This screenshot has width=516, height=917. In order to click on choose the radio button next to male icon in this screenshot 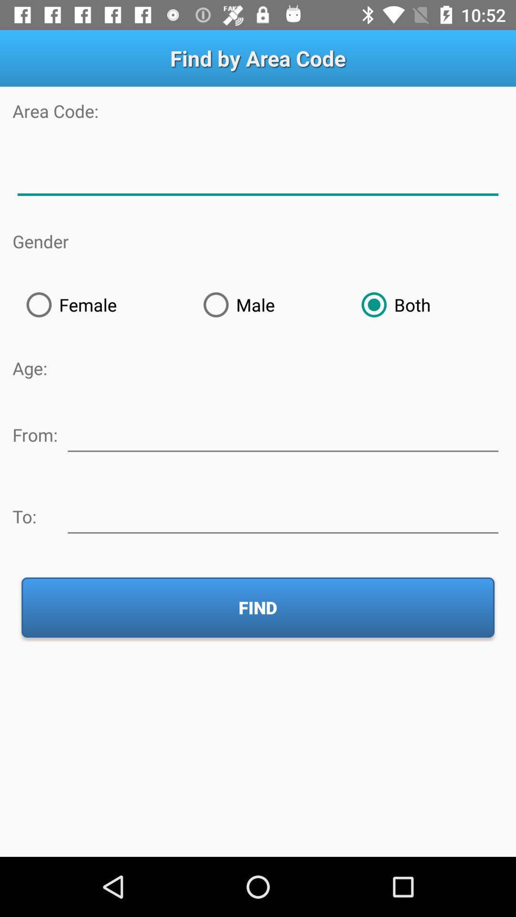, I will do `click(425, 305)`.